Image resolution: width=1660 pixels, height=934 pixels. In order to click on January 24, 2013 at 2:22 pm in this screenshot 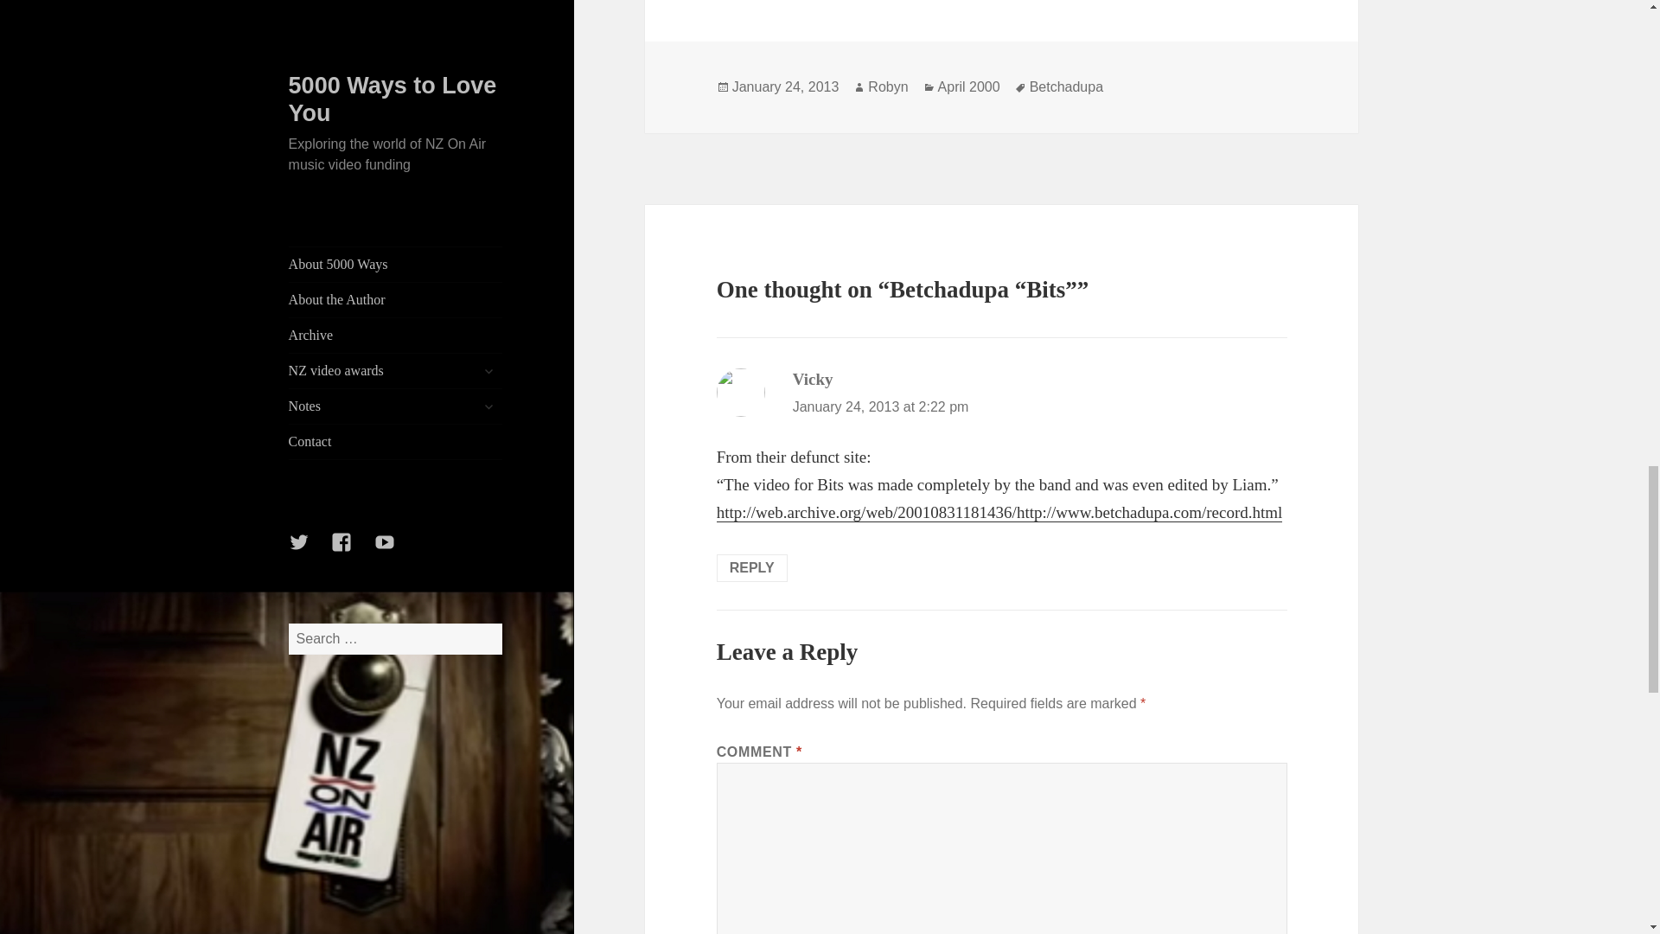, I will do `click(881, 406)`.